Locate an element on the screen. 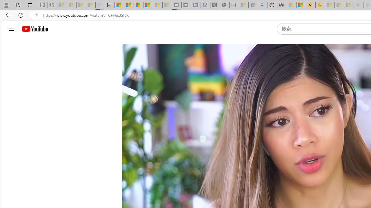 This screenshot has width=371, height=208. Michelle Starr, Senior Journalist at ScienceAlert is located at coordinates (320, 5).